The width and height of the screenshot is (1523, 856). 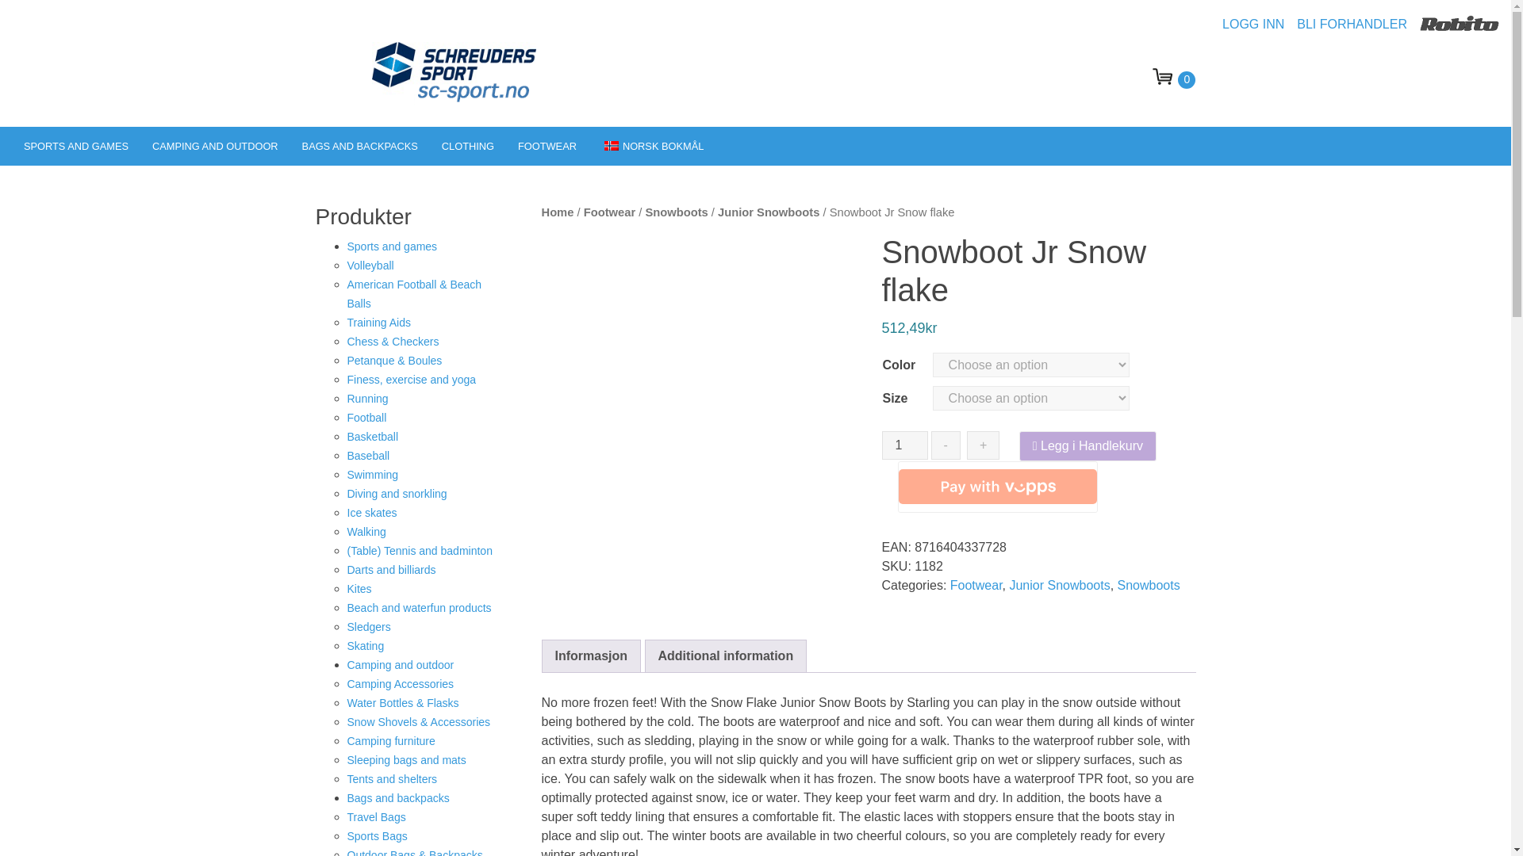 I want to click on BLI FORHANDLER, so click(x=1358, y=24).